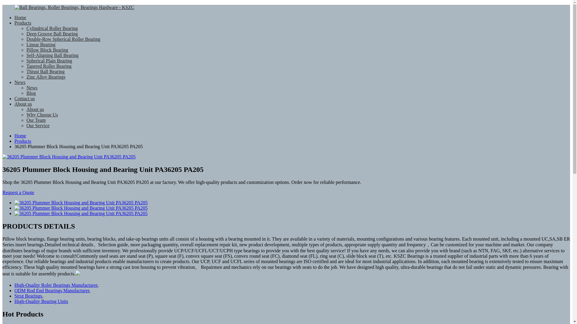 Image resolution: width=577 pixels, height=324 pixels. I want to click on Request a Quote, so click(18, 192).